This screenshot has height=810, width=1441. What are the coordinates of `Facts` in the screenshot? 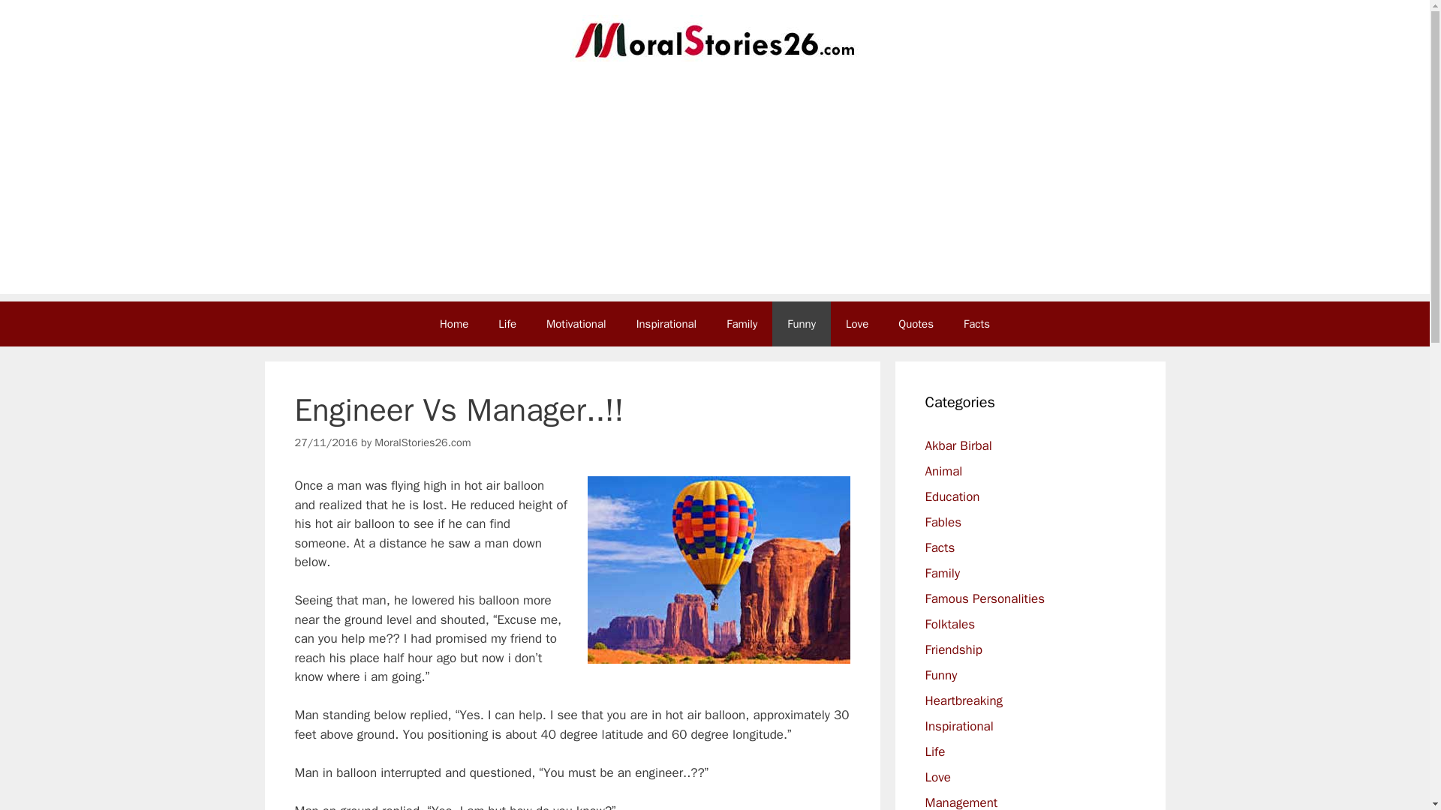 It's located at (976, 324).